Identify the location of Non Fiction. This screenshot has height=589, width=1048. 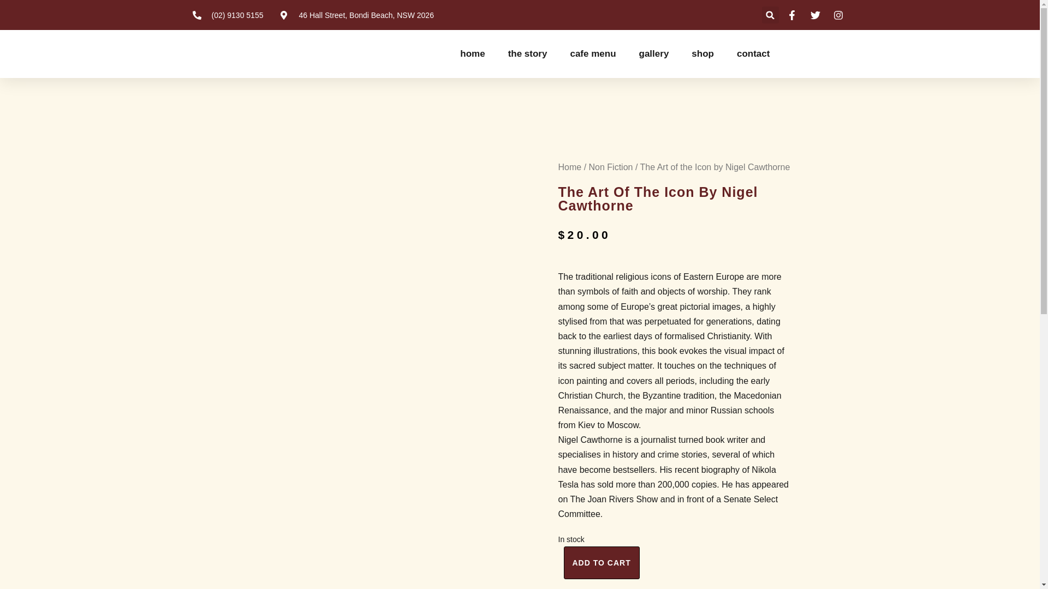
(611, 167).